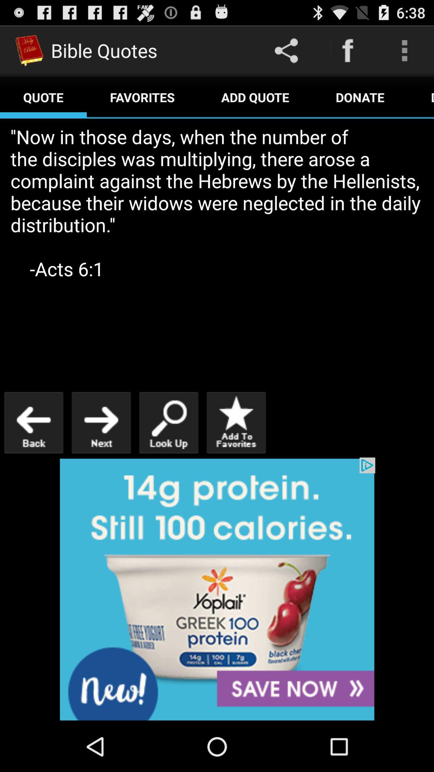  What do you see at coordinates (101, 422) in the screenshot?
I see `go next` at bounding box center [101, 422].